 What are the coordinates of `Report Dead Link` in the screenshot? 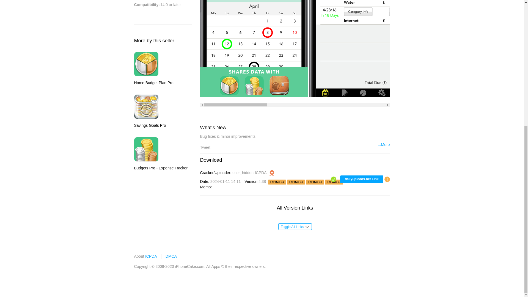 It's located at (387, 178).